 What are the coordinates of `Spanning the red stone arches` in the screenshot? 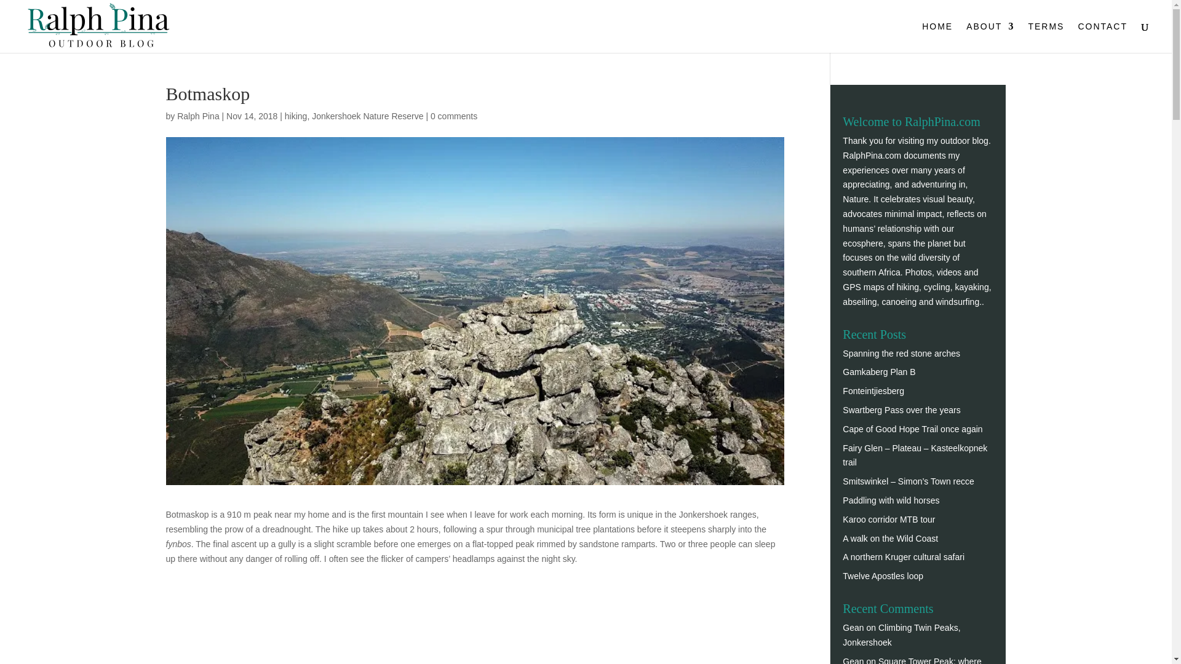 It's located at (901, 354).